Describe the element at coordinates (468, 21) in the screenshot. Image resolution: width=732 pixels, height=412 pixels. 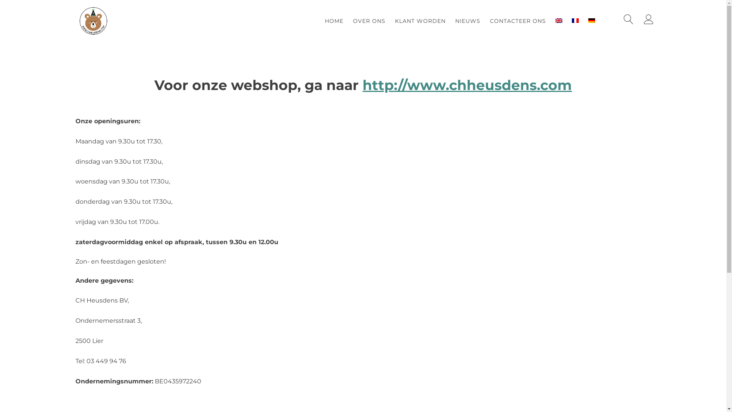
I see `NIEUWS` at that location.